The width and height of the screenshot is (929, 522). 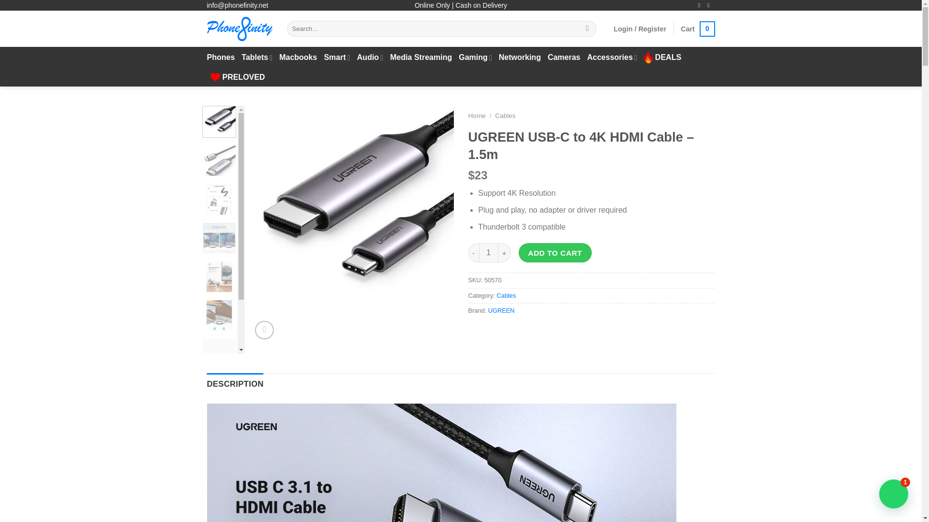 What do you see at coordinates (370, 58) in the screenshot?
I see `Audio` at bounding box center [370, 58].